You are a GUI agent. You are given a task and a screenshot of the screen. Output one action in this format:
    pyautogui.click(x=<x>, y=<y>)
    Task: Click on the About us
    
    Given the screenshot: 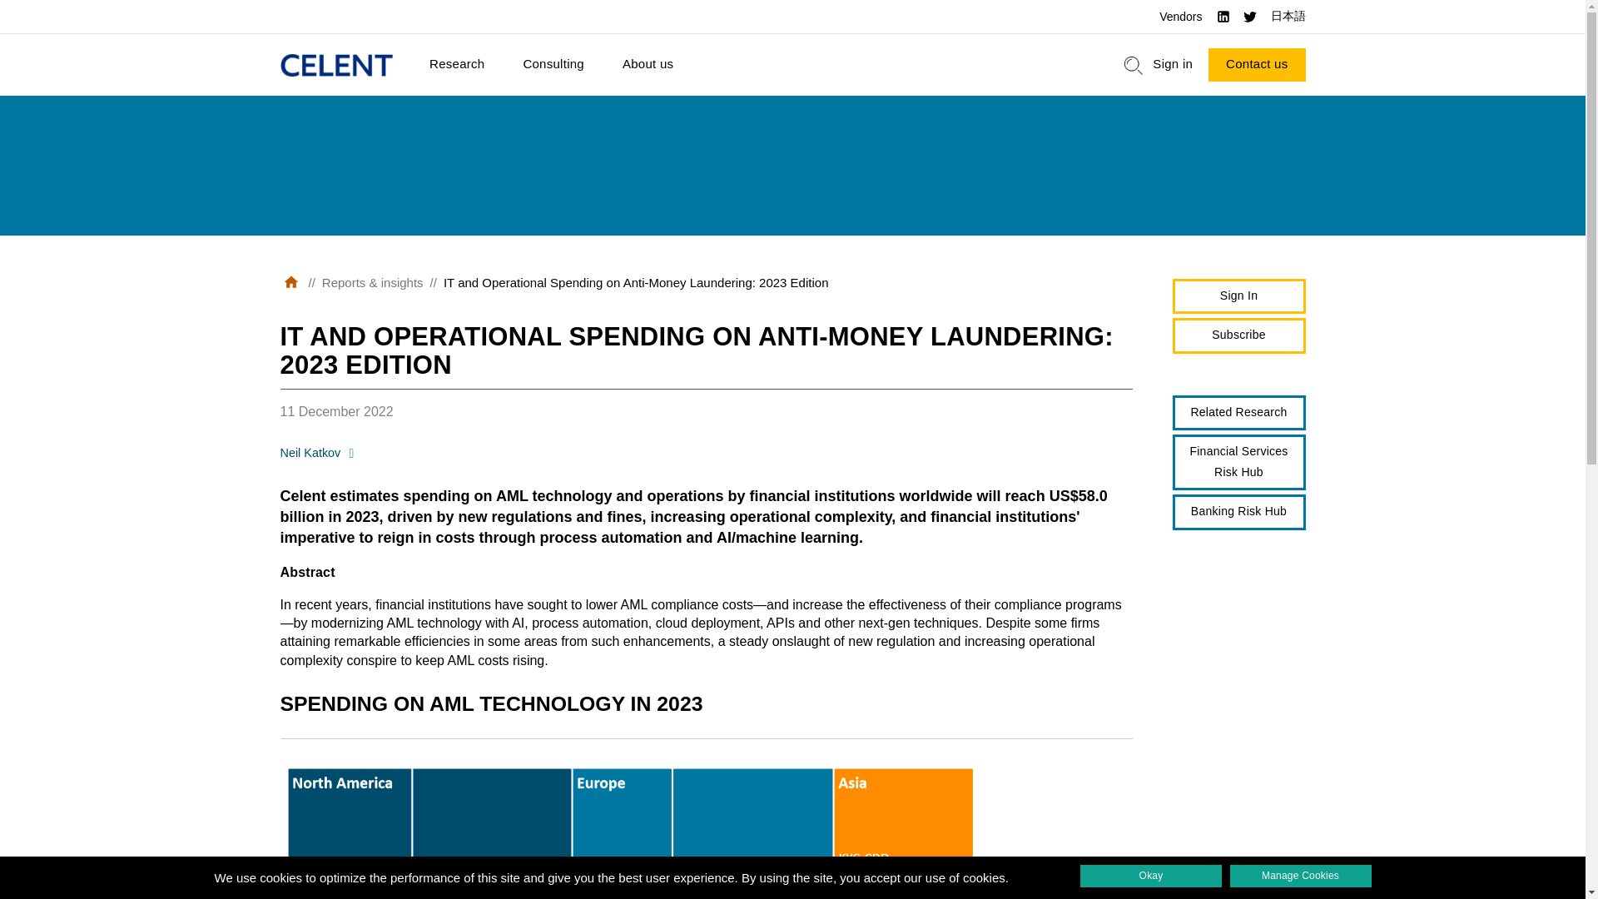 What is the action you would take?
    pyautogui.click(x=648, y=65)
    